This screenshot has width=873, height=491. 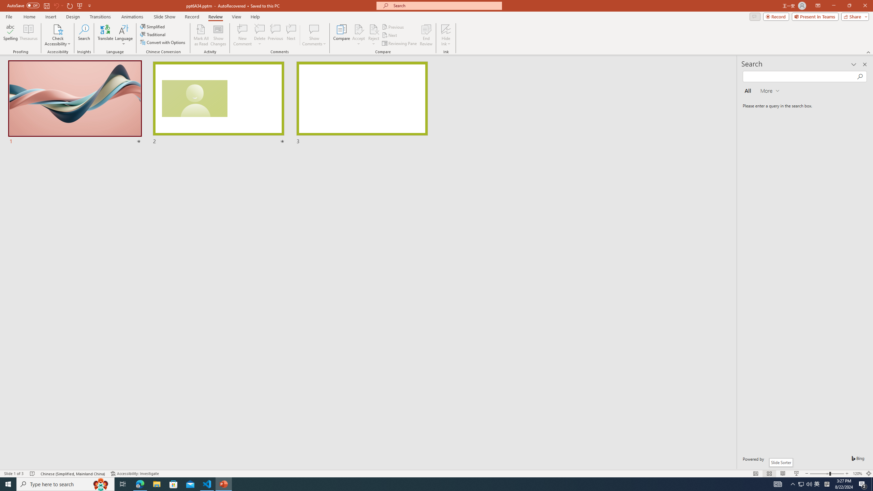 I want to click on Restore Down, so click(x=849, y=6).